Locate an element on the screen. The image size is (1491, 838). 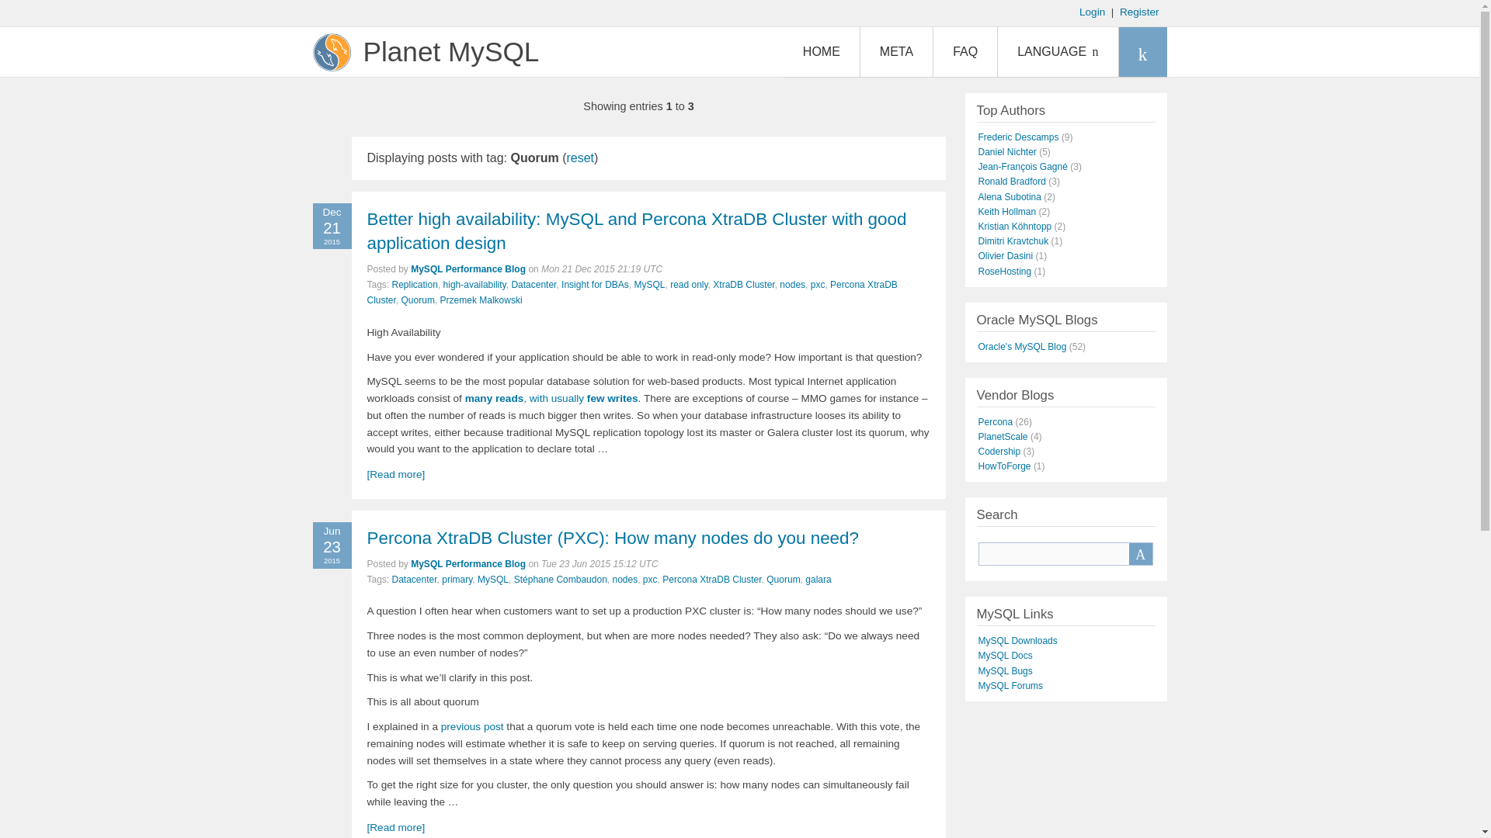
Register is located at coordinates (1139, 11).